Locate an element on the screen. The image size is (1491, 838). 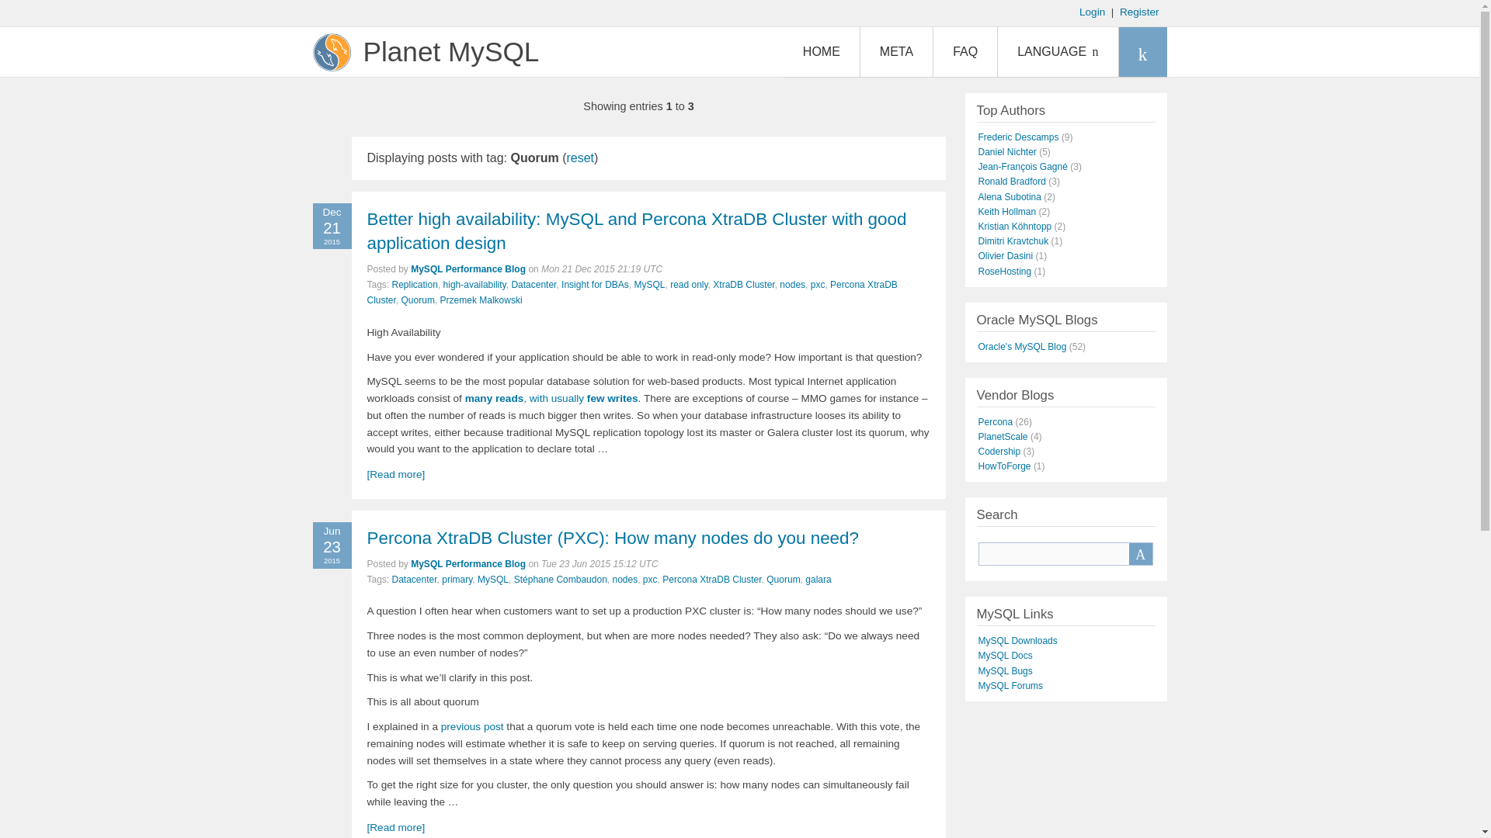
Register is located at coordinates (1139, 11).